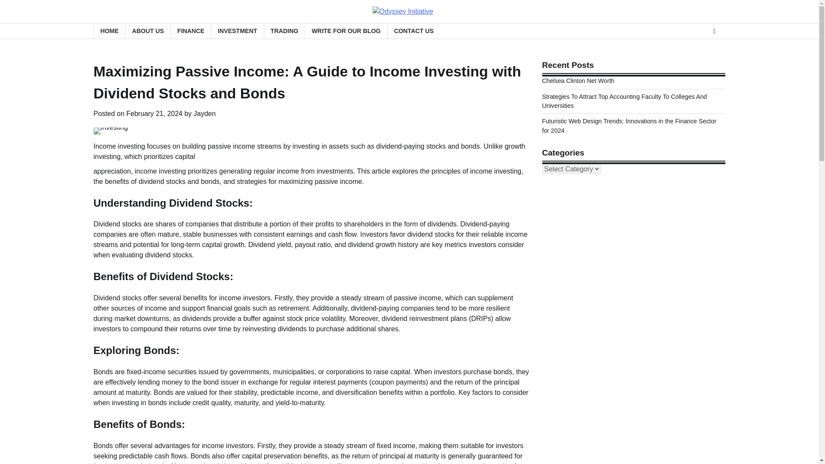  Describe the element at coordinates (413, 31) in the screenshot. I see `CONTACT US` at that location.